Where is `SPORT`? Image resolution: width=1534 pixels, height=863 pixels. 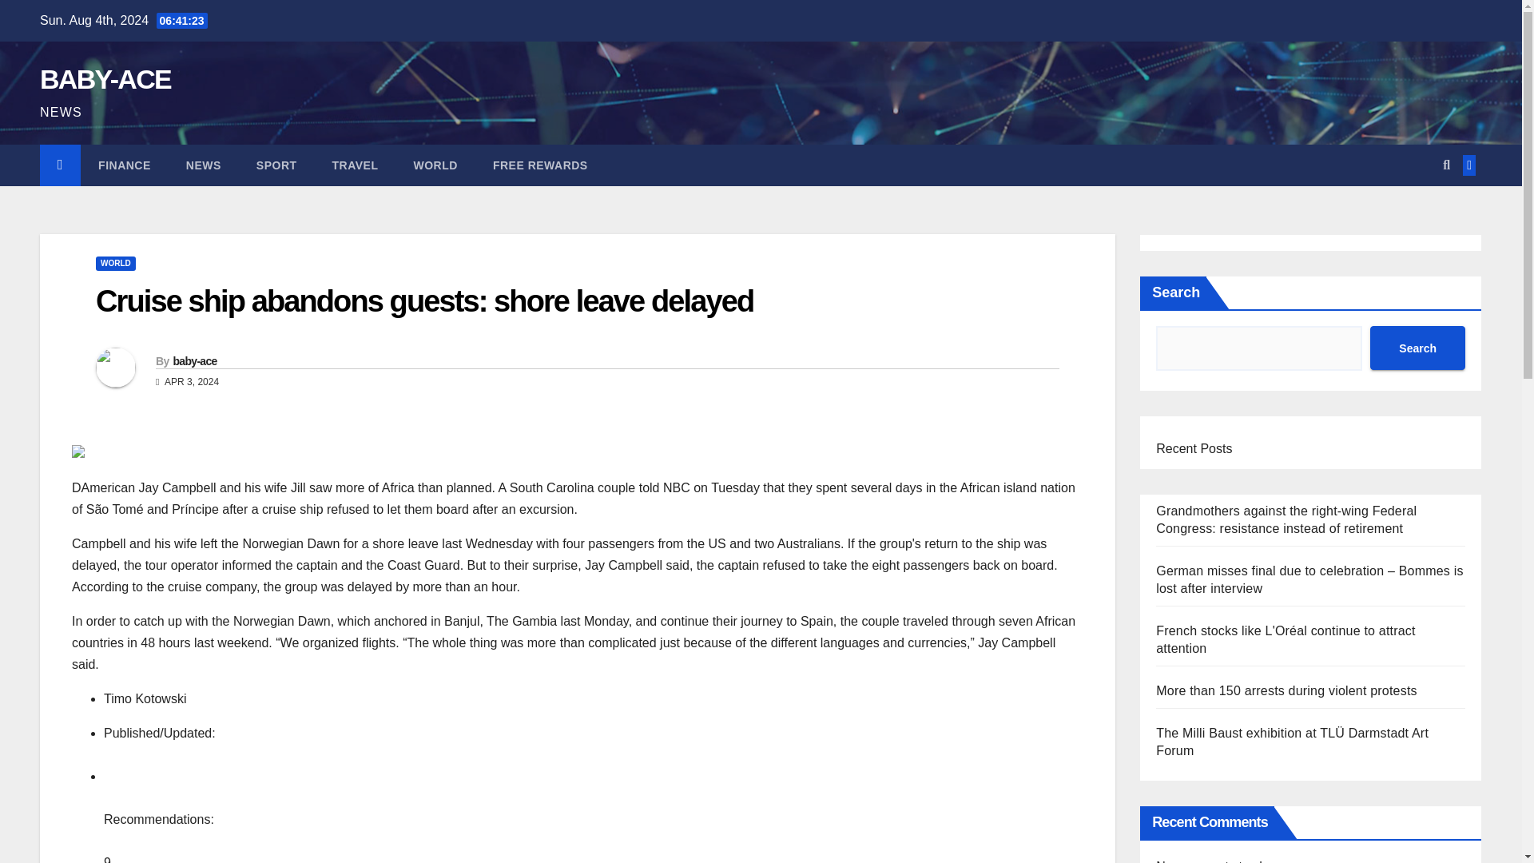
SPORT is located at coordinates (276, 165).